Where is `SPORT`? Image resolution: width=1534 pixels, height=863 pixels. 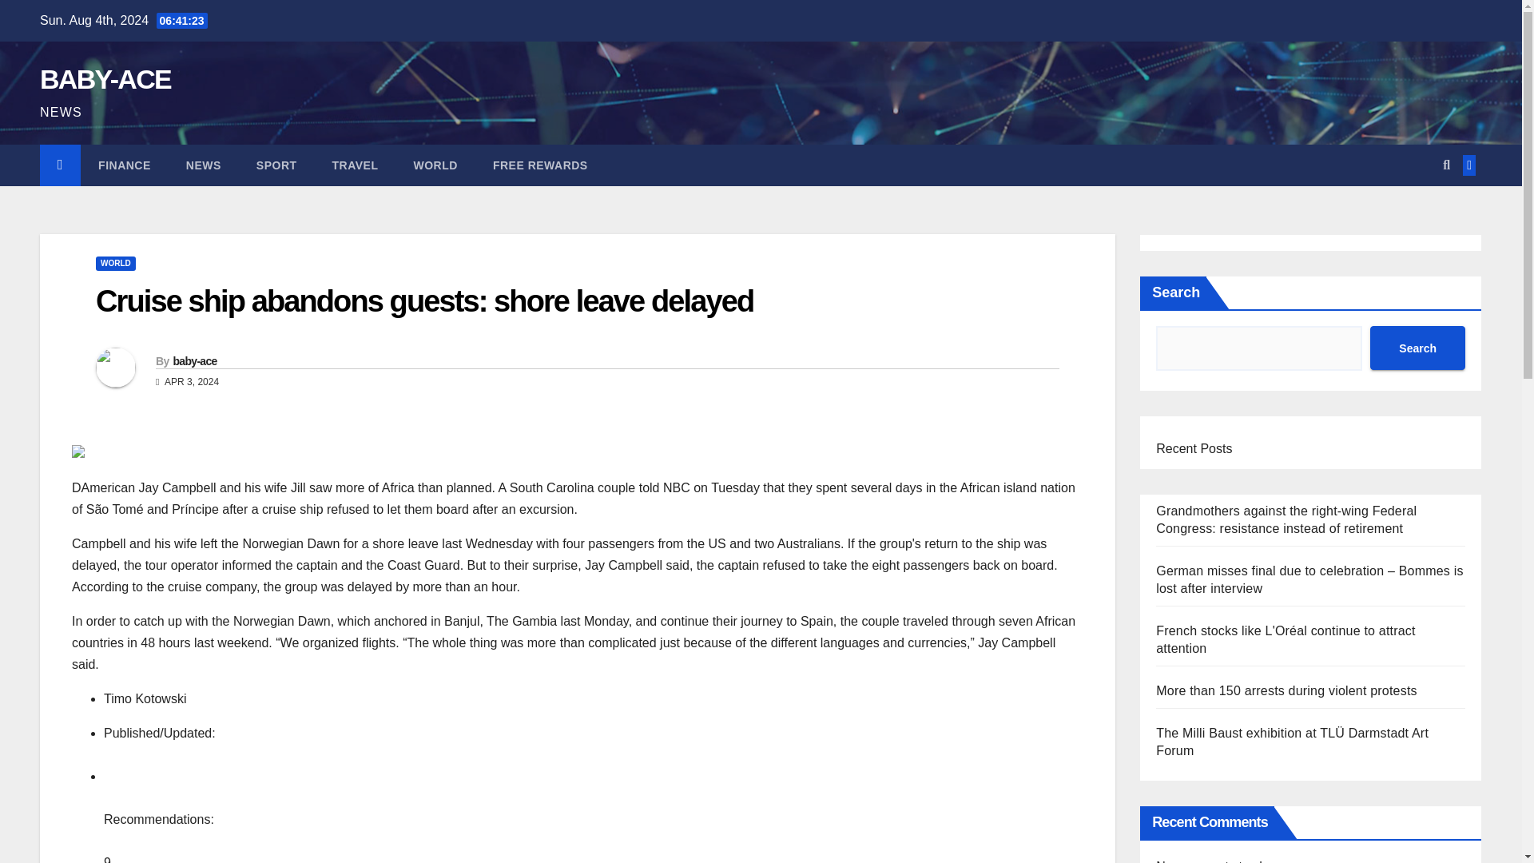
SPORT is located at coordinates (276, 165).